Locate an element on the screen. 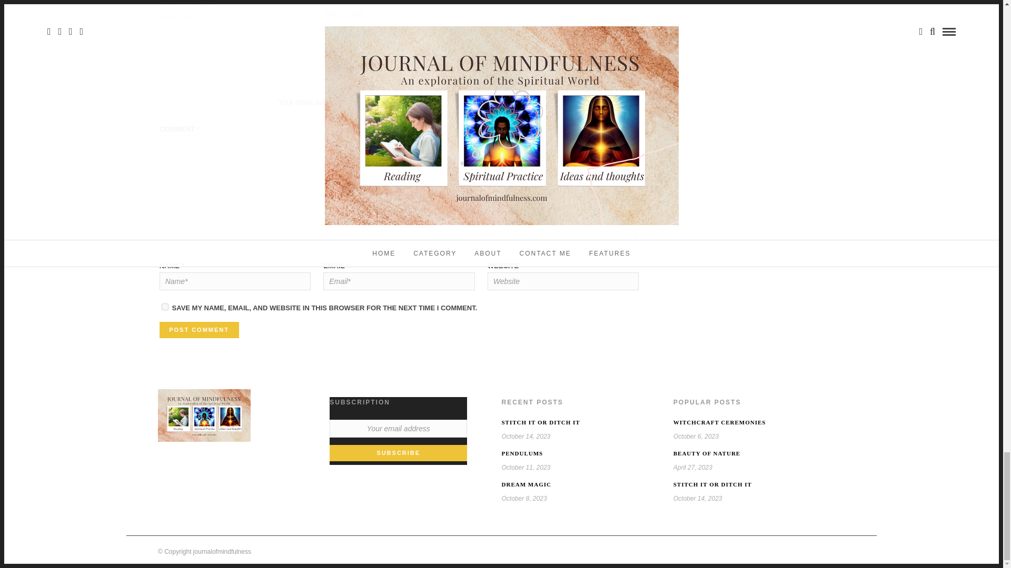 The image size is (1011, 568). Post Comment is located at coordinates (199, 330).